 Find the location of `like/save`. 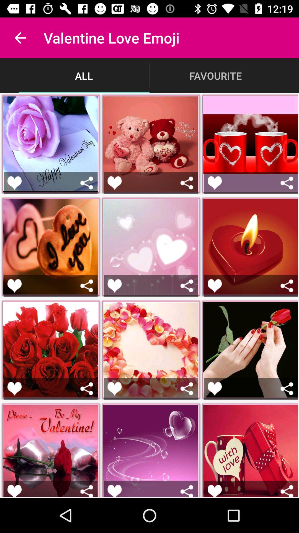

like/save is located at coordinates (115, 286).